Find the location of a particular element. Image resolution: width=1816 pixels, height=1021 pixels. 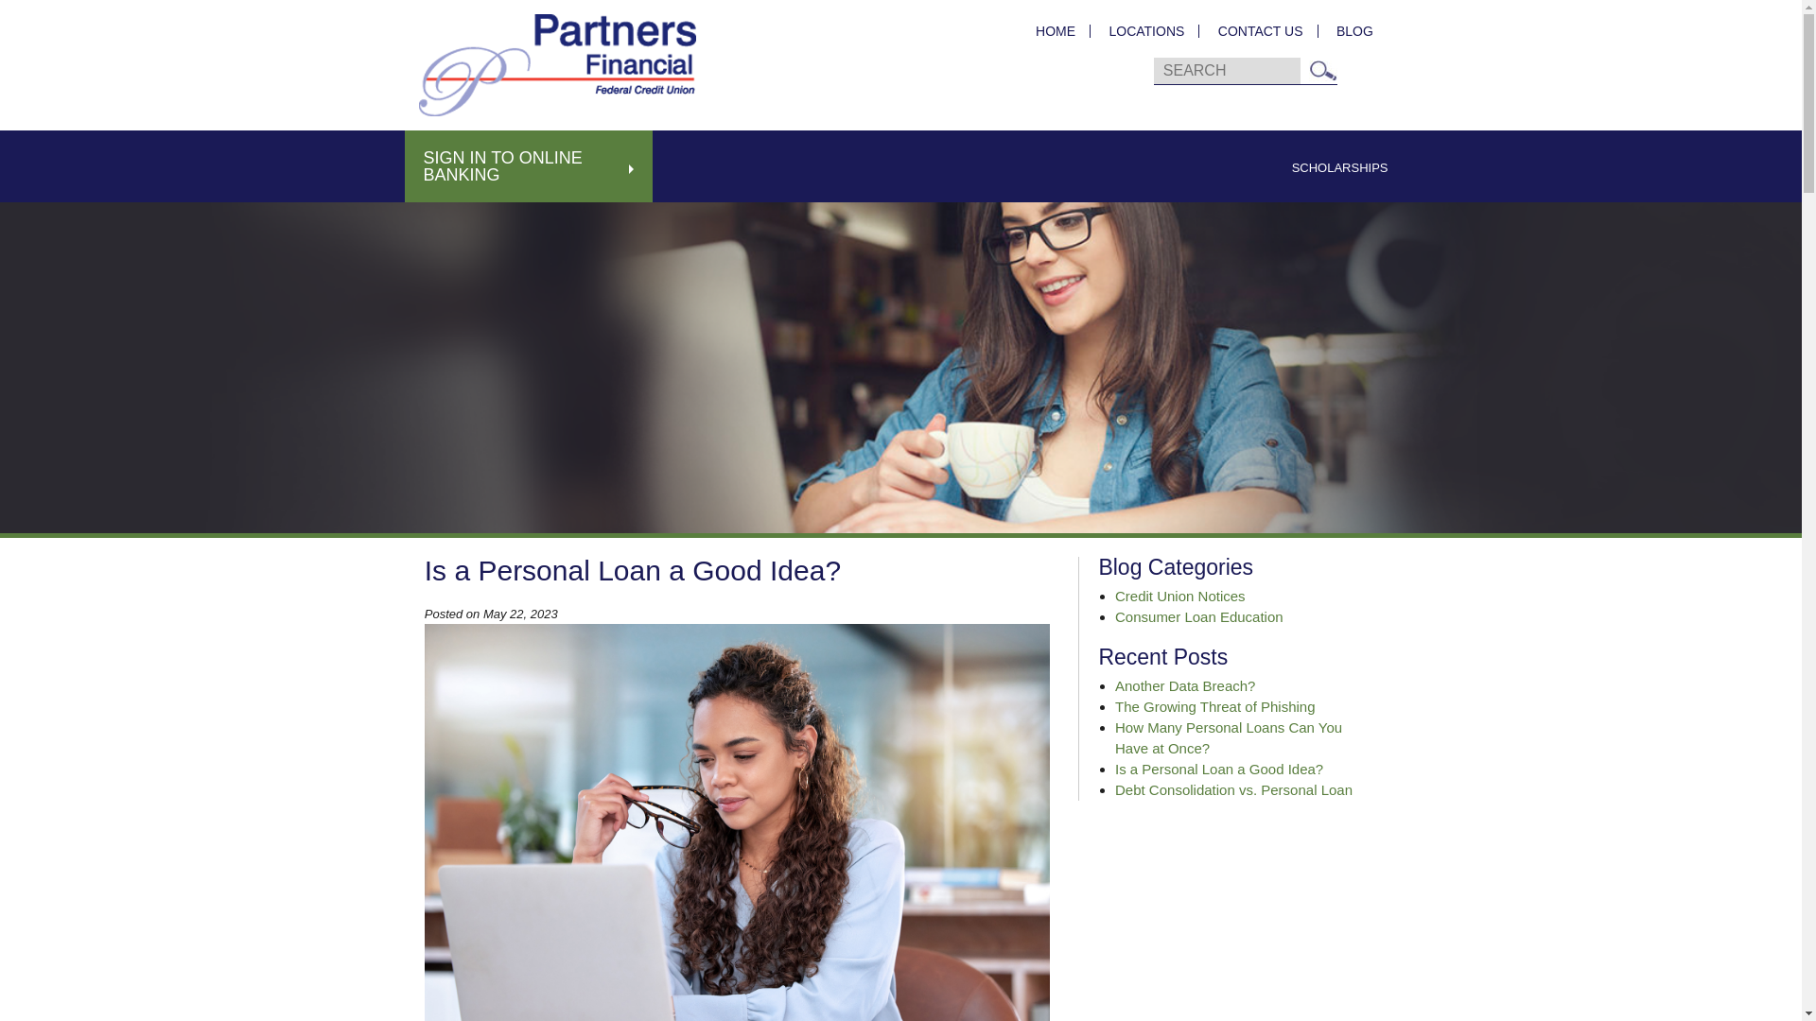

BLOG is located at coordinates (1347, 30).